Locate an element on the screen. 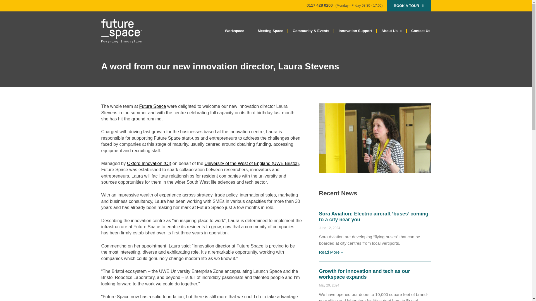 This screenshot has height=301, width=536. Workspace is located at coordinates (237, 31).